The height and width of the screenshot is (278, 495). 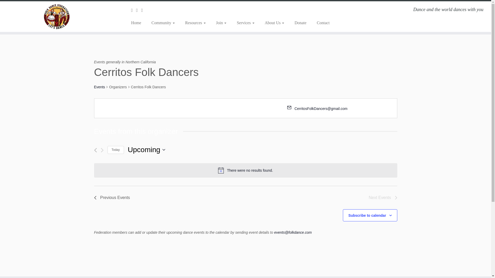 I want to click on Subscribe to my rss feed, so click(x=134, y=10).